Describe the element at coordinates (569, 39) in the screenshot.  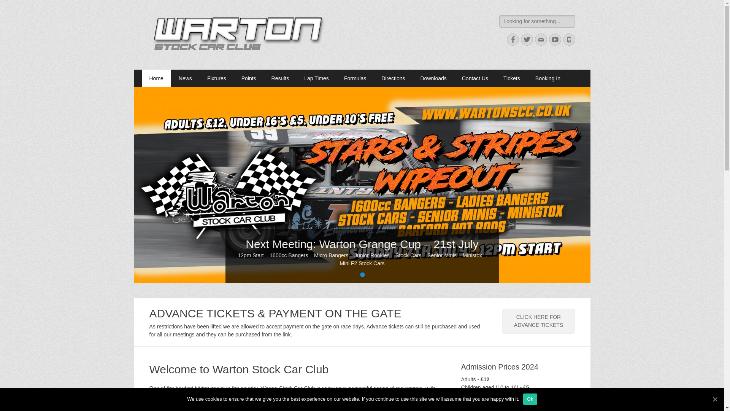
I see `Phone` at that location.